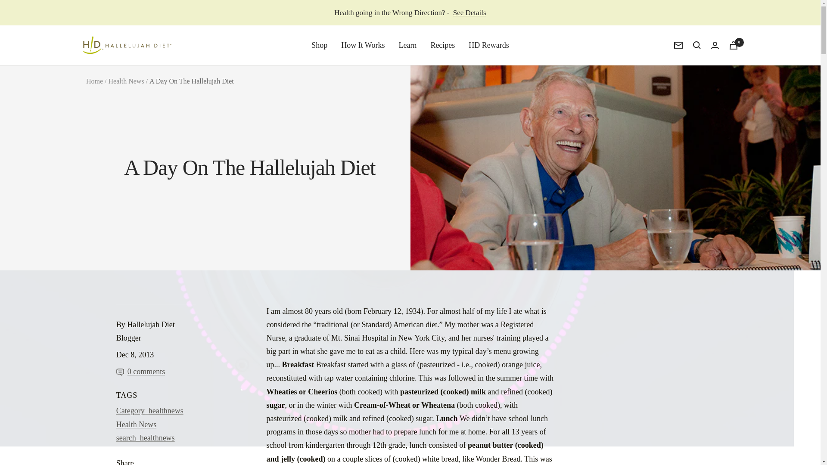  What do you see at coordinates (127, 45) in the screenshot?
I see `Hallelujah Diet` at bounding box center [127, 45].